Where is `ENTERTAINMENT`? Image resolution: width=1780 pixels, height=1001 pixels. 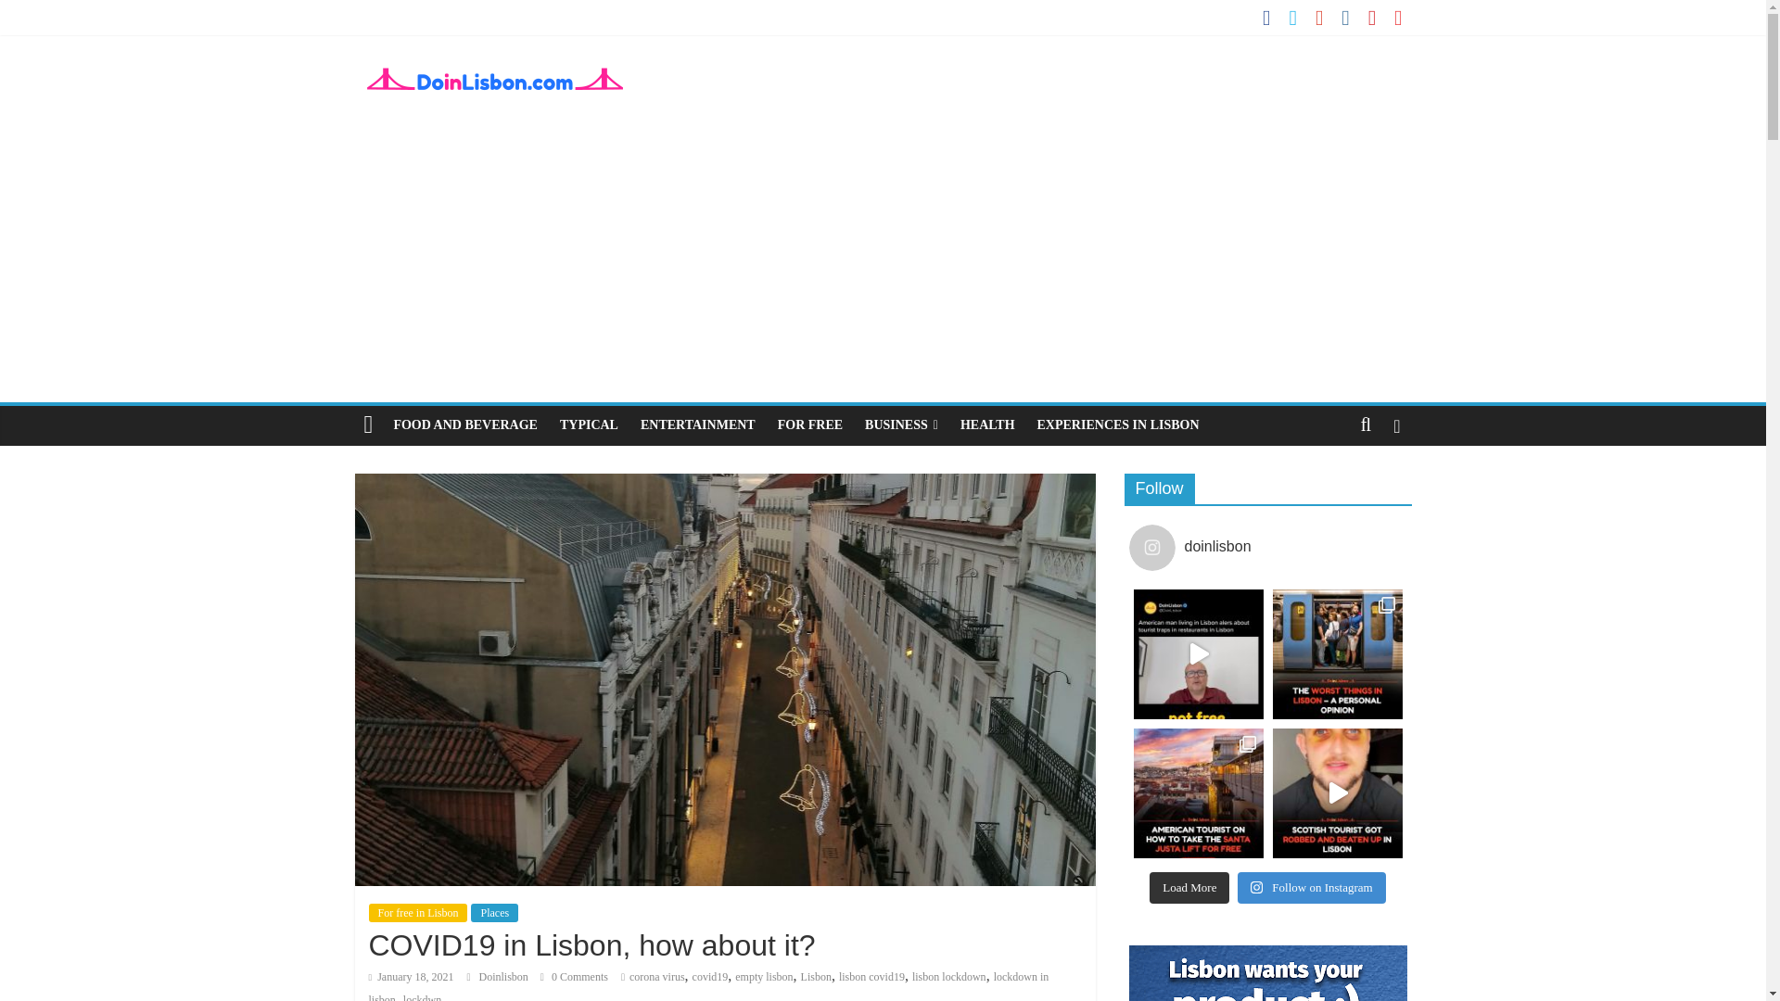
ENTERTAINMENT is located at coordinates (698, 424).